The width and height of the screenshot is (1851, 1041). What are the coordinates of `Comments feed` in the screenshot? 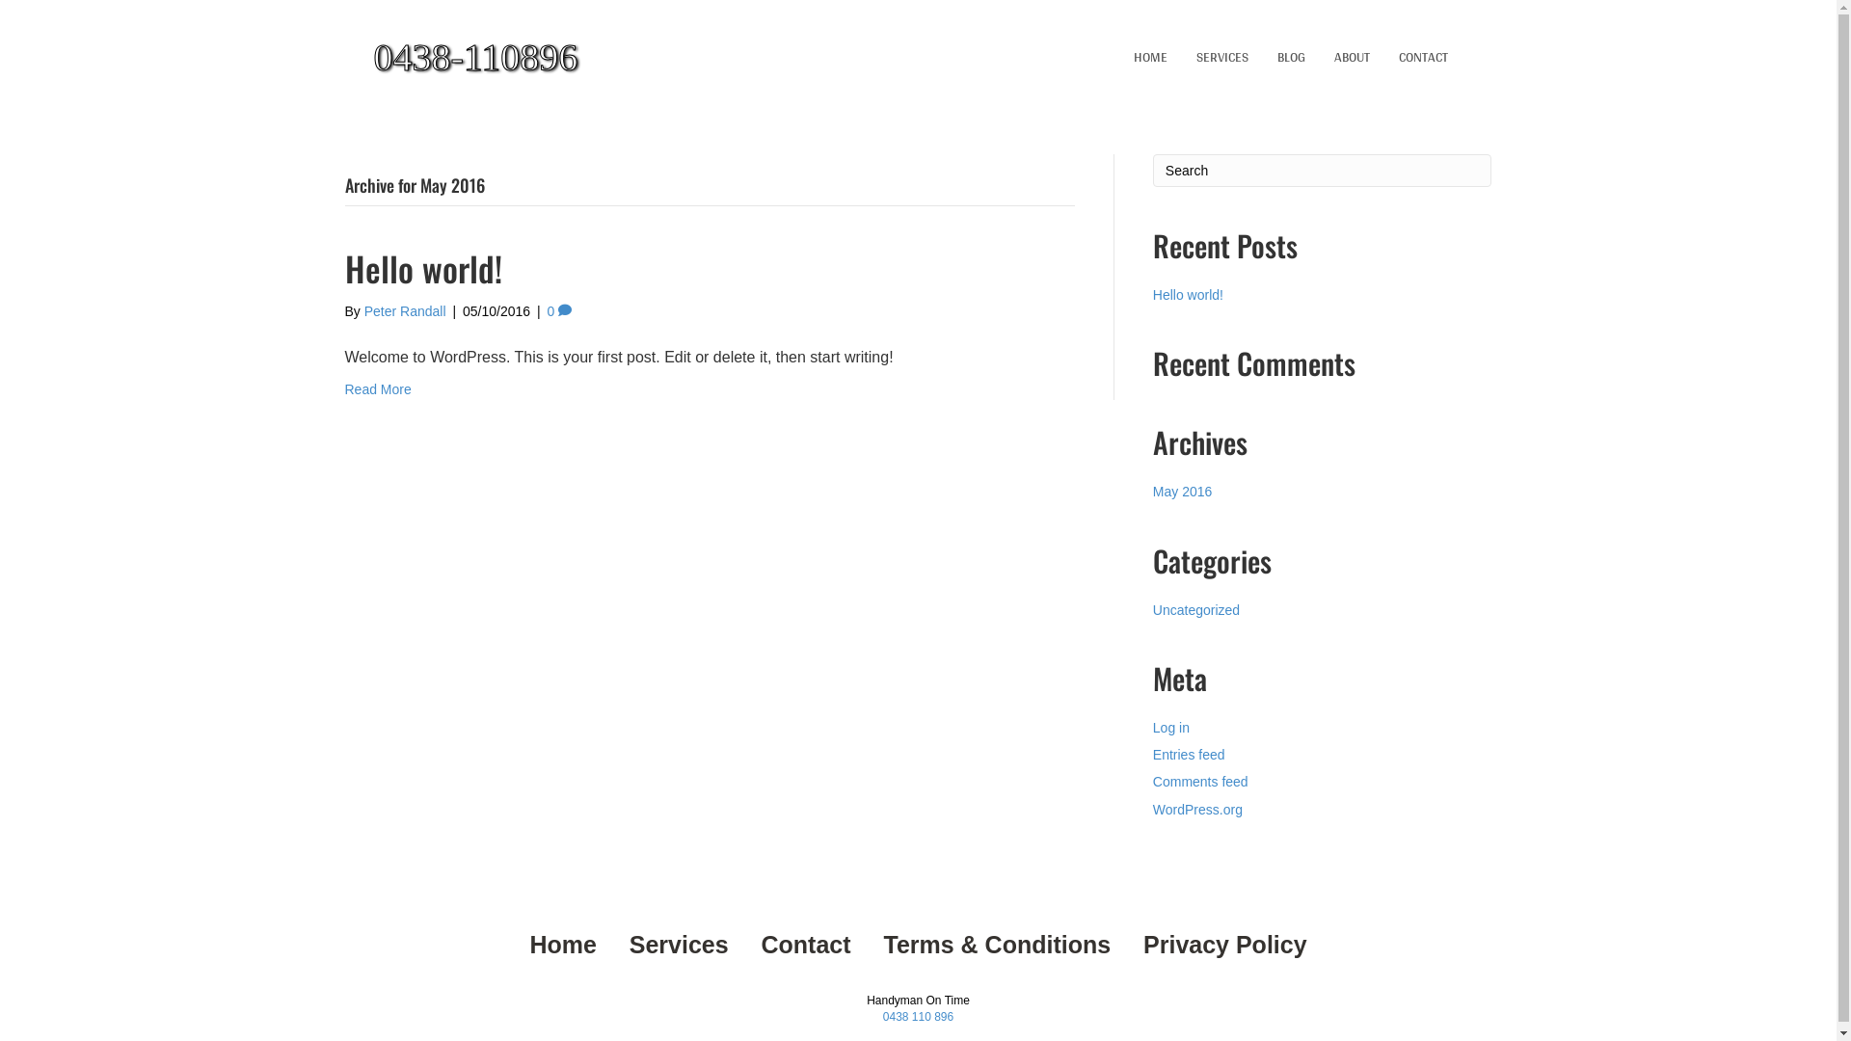 It's located at (1201, 782).